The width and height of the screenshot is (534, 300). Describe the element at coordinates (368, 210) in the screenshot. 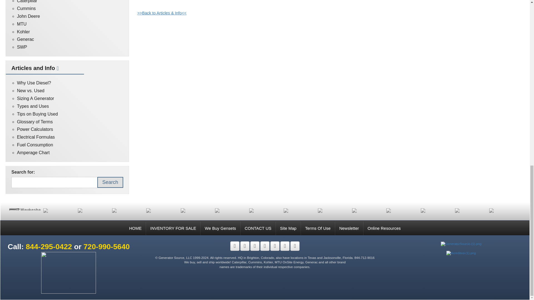

I see `caterpillar` at that location.